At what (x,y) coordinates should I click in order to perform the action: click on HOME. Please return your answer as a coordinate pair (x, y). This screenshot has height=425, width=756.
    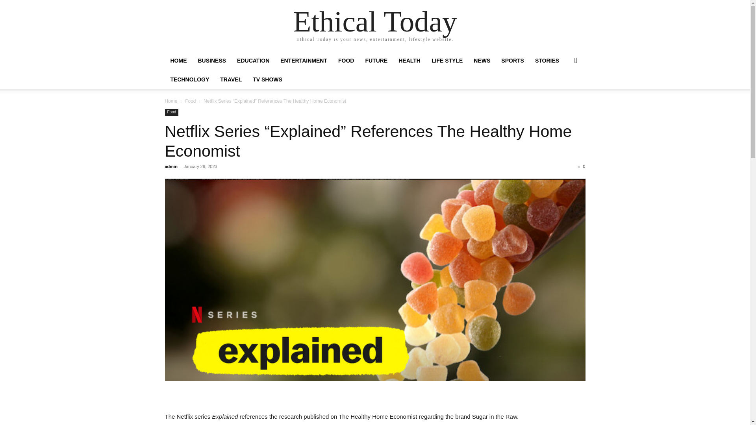
    Looking at the image, I should click on (178, 61).